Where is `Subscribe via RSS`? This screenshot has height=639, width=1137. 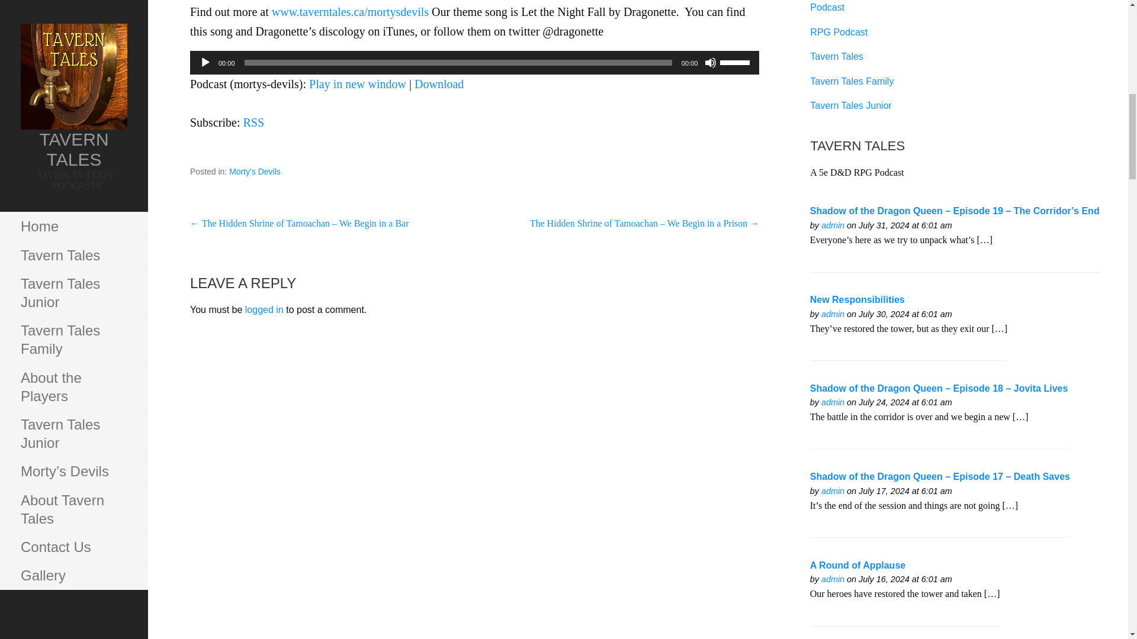 Subscribe via RSS is located at coordinates (253, 122).